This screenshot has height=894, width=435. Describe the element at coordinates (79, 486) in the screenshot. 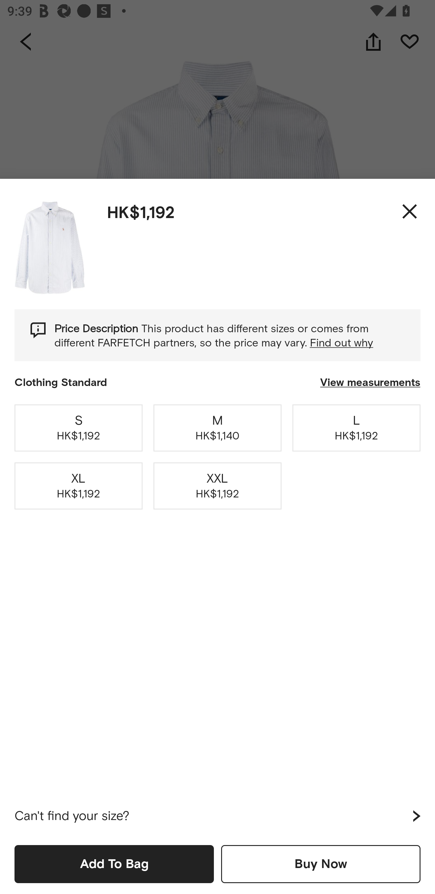

I see `XL HK$1,192` at that location.